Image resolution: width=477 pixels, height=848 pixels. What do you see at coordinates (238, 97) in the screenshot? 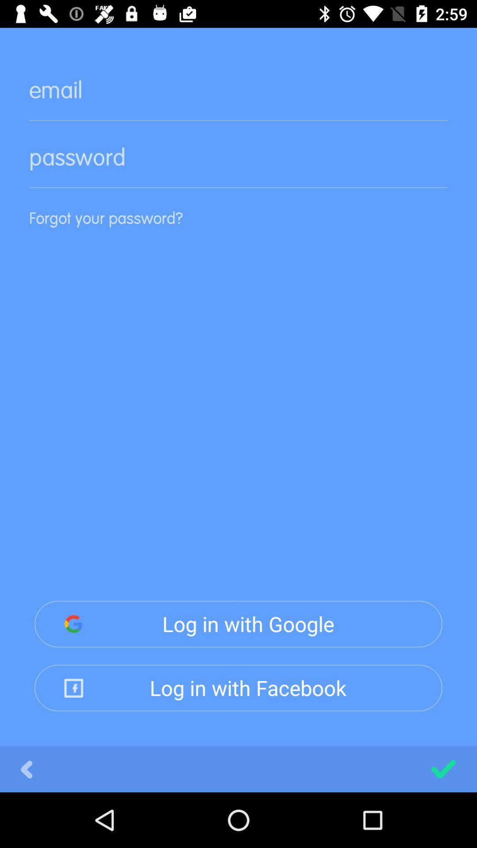
I see `enter email here` at bounding box center [238, 97].